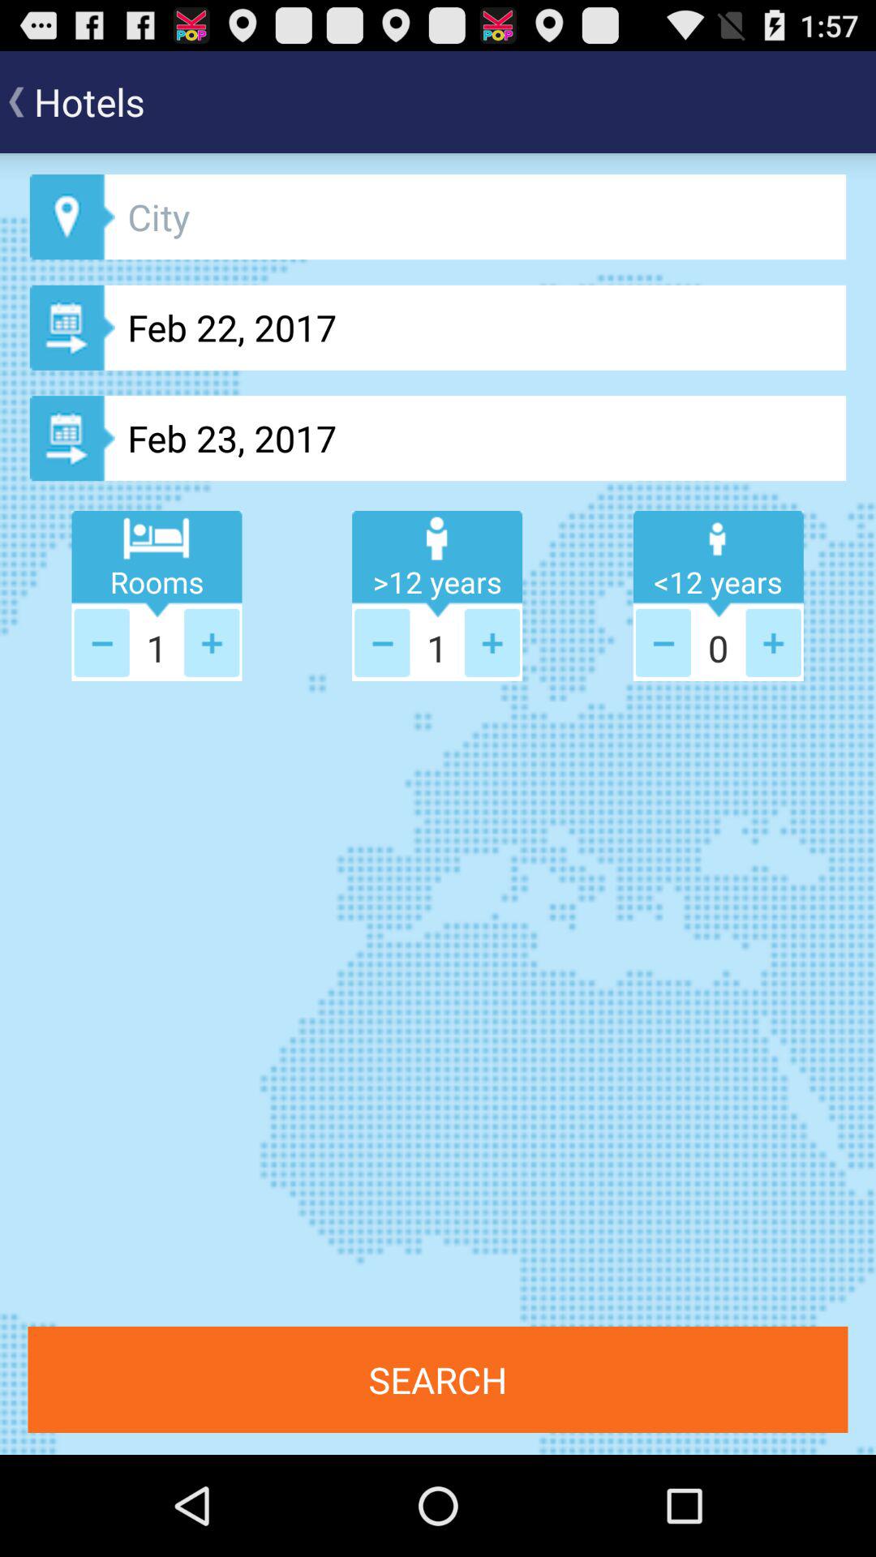  What do you see at coordinates (101, 642) in the screenshot?
I see `add page` at bounding box center [101, 642].